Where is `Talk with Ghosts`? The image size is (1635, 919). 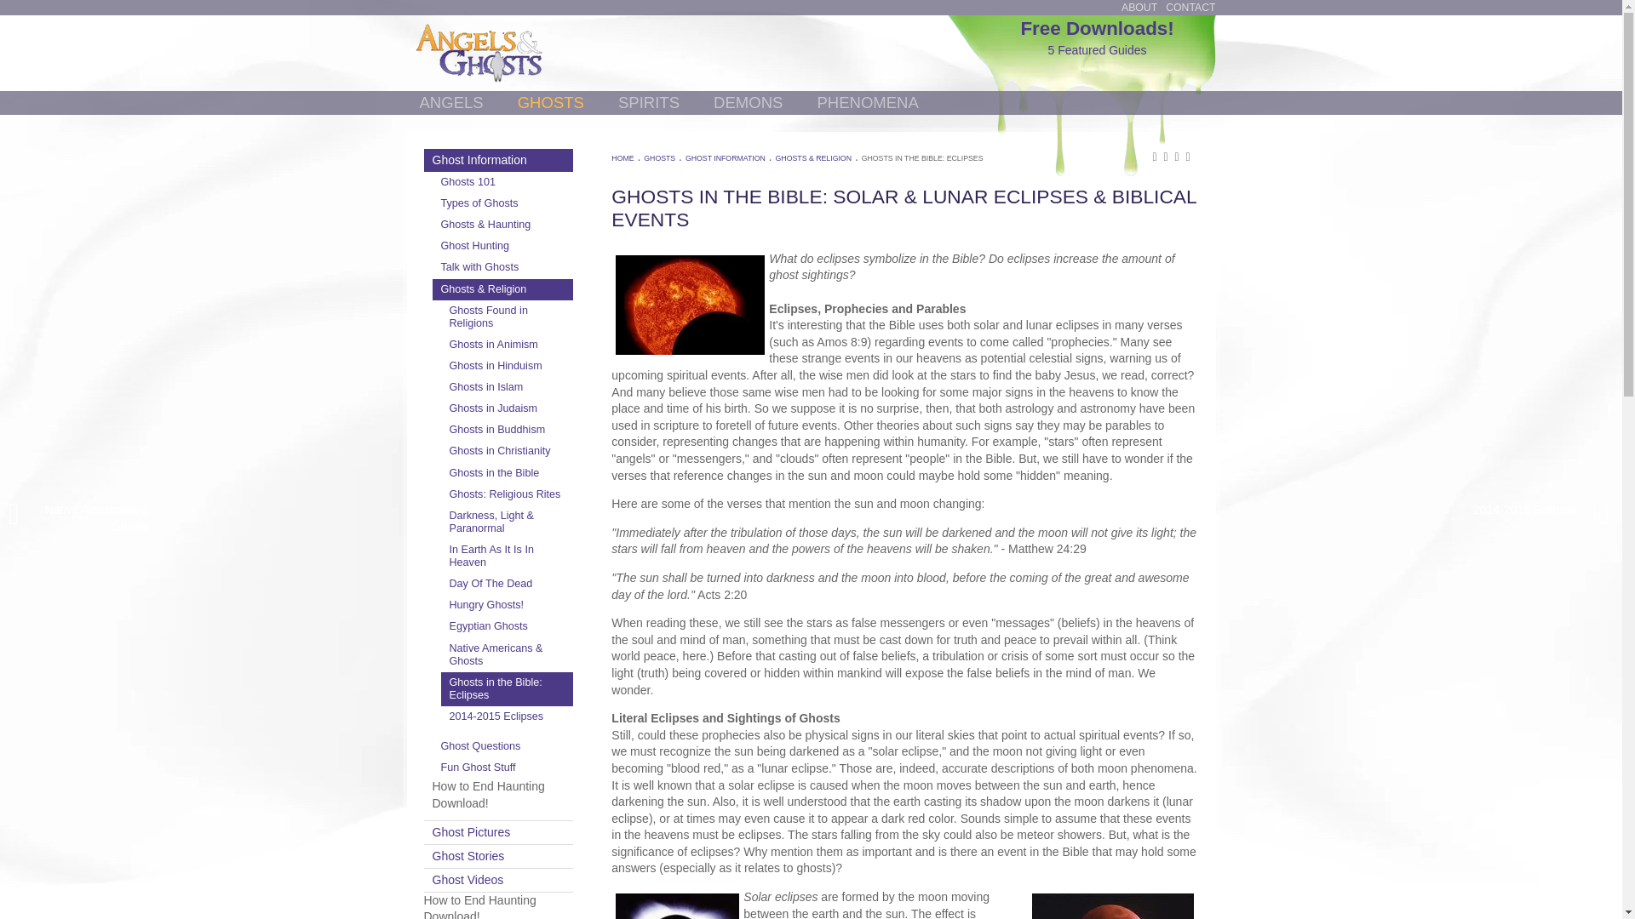 Talk with Ghosts is located at coordinates (502, 267).